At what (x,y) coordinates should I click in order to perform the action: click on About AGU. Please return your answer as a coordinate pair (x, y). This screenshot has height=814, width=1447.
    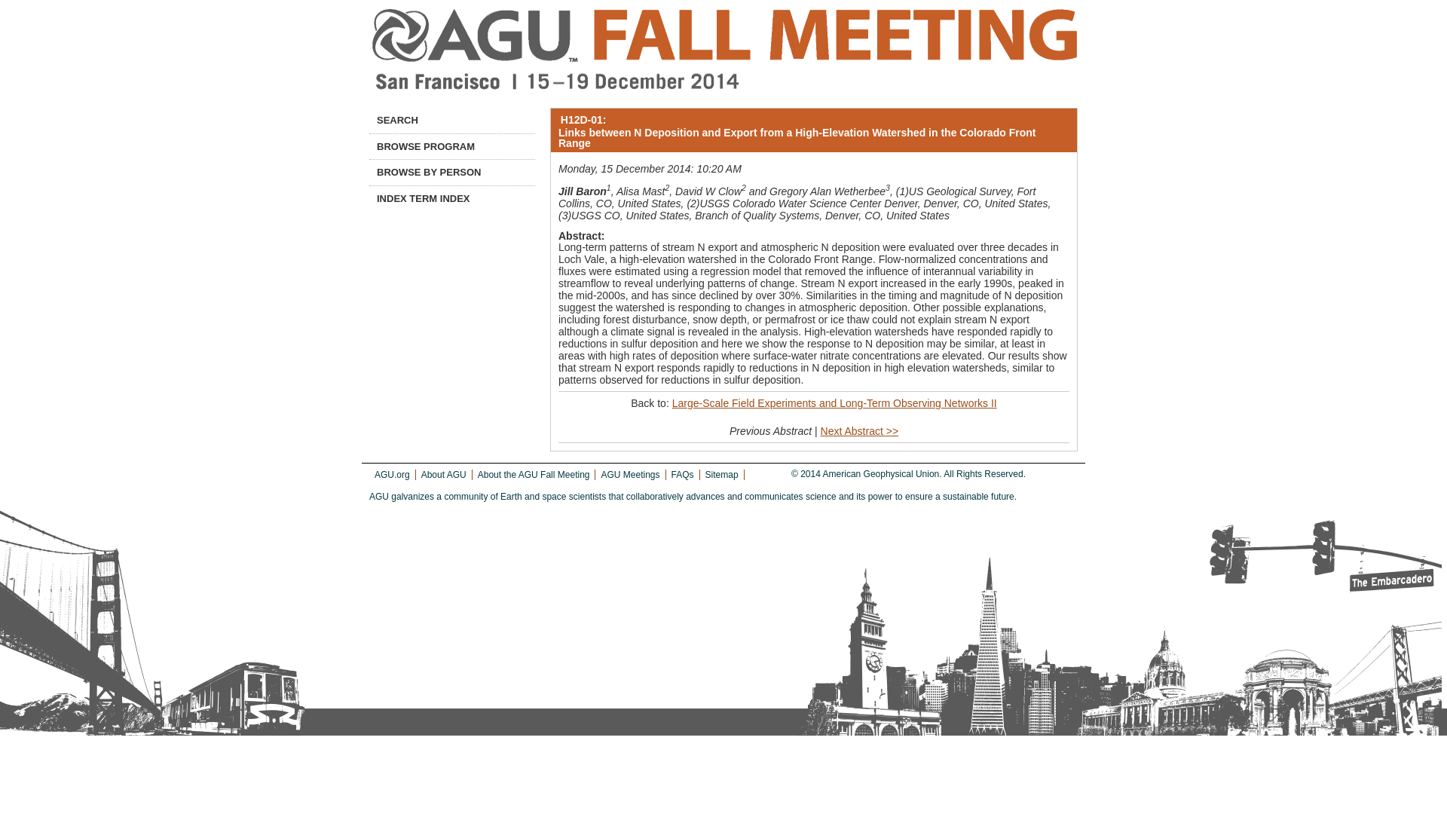
    Looking at the image, I should click on (443, 475).